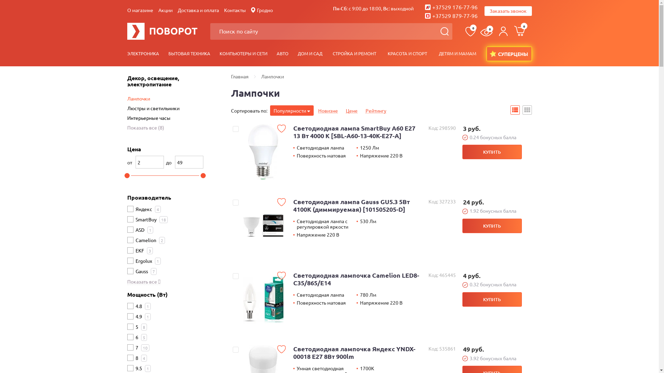 The width and height of the screenshot is (664, 373). What do you see at coordinates (141, 336) in the screenshot?
I see `6 5` at bounding box center [141, 336].